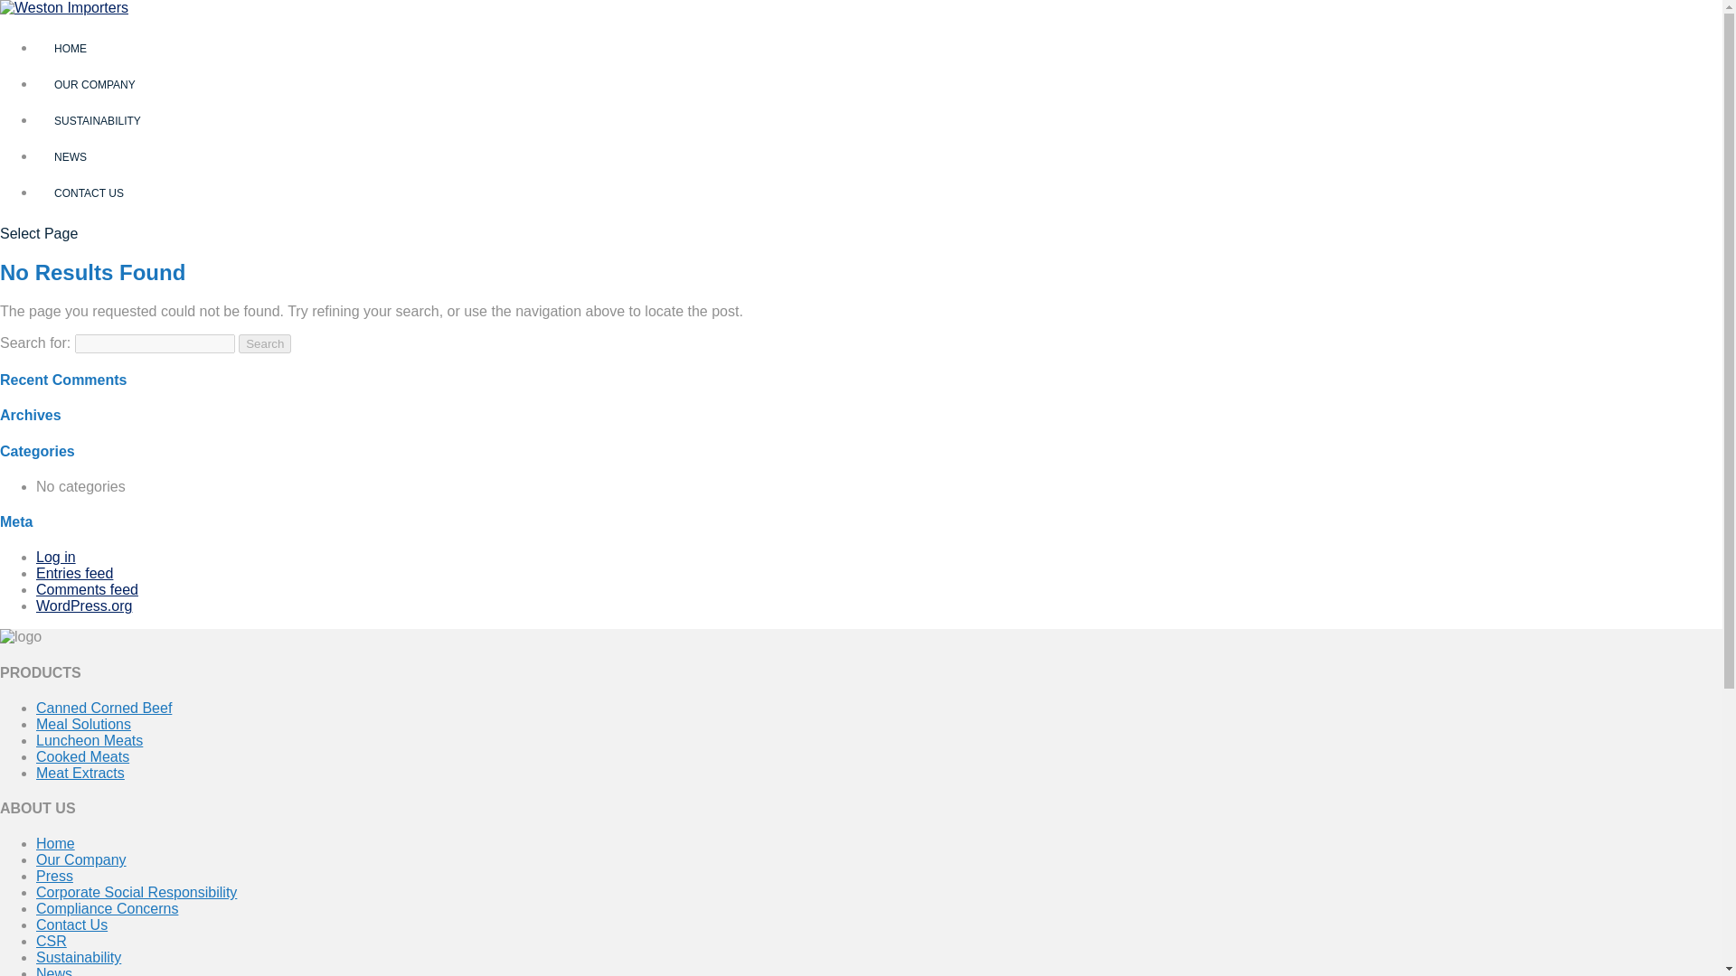 This screenshot has height=976, width=1736. What do you see at coordinates (95, 85) in the screenshot?
I see `OUR COMPANY` at bounding box center [95, 85].